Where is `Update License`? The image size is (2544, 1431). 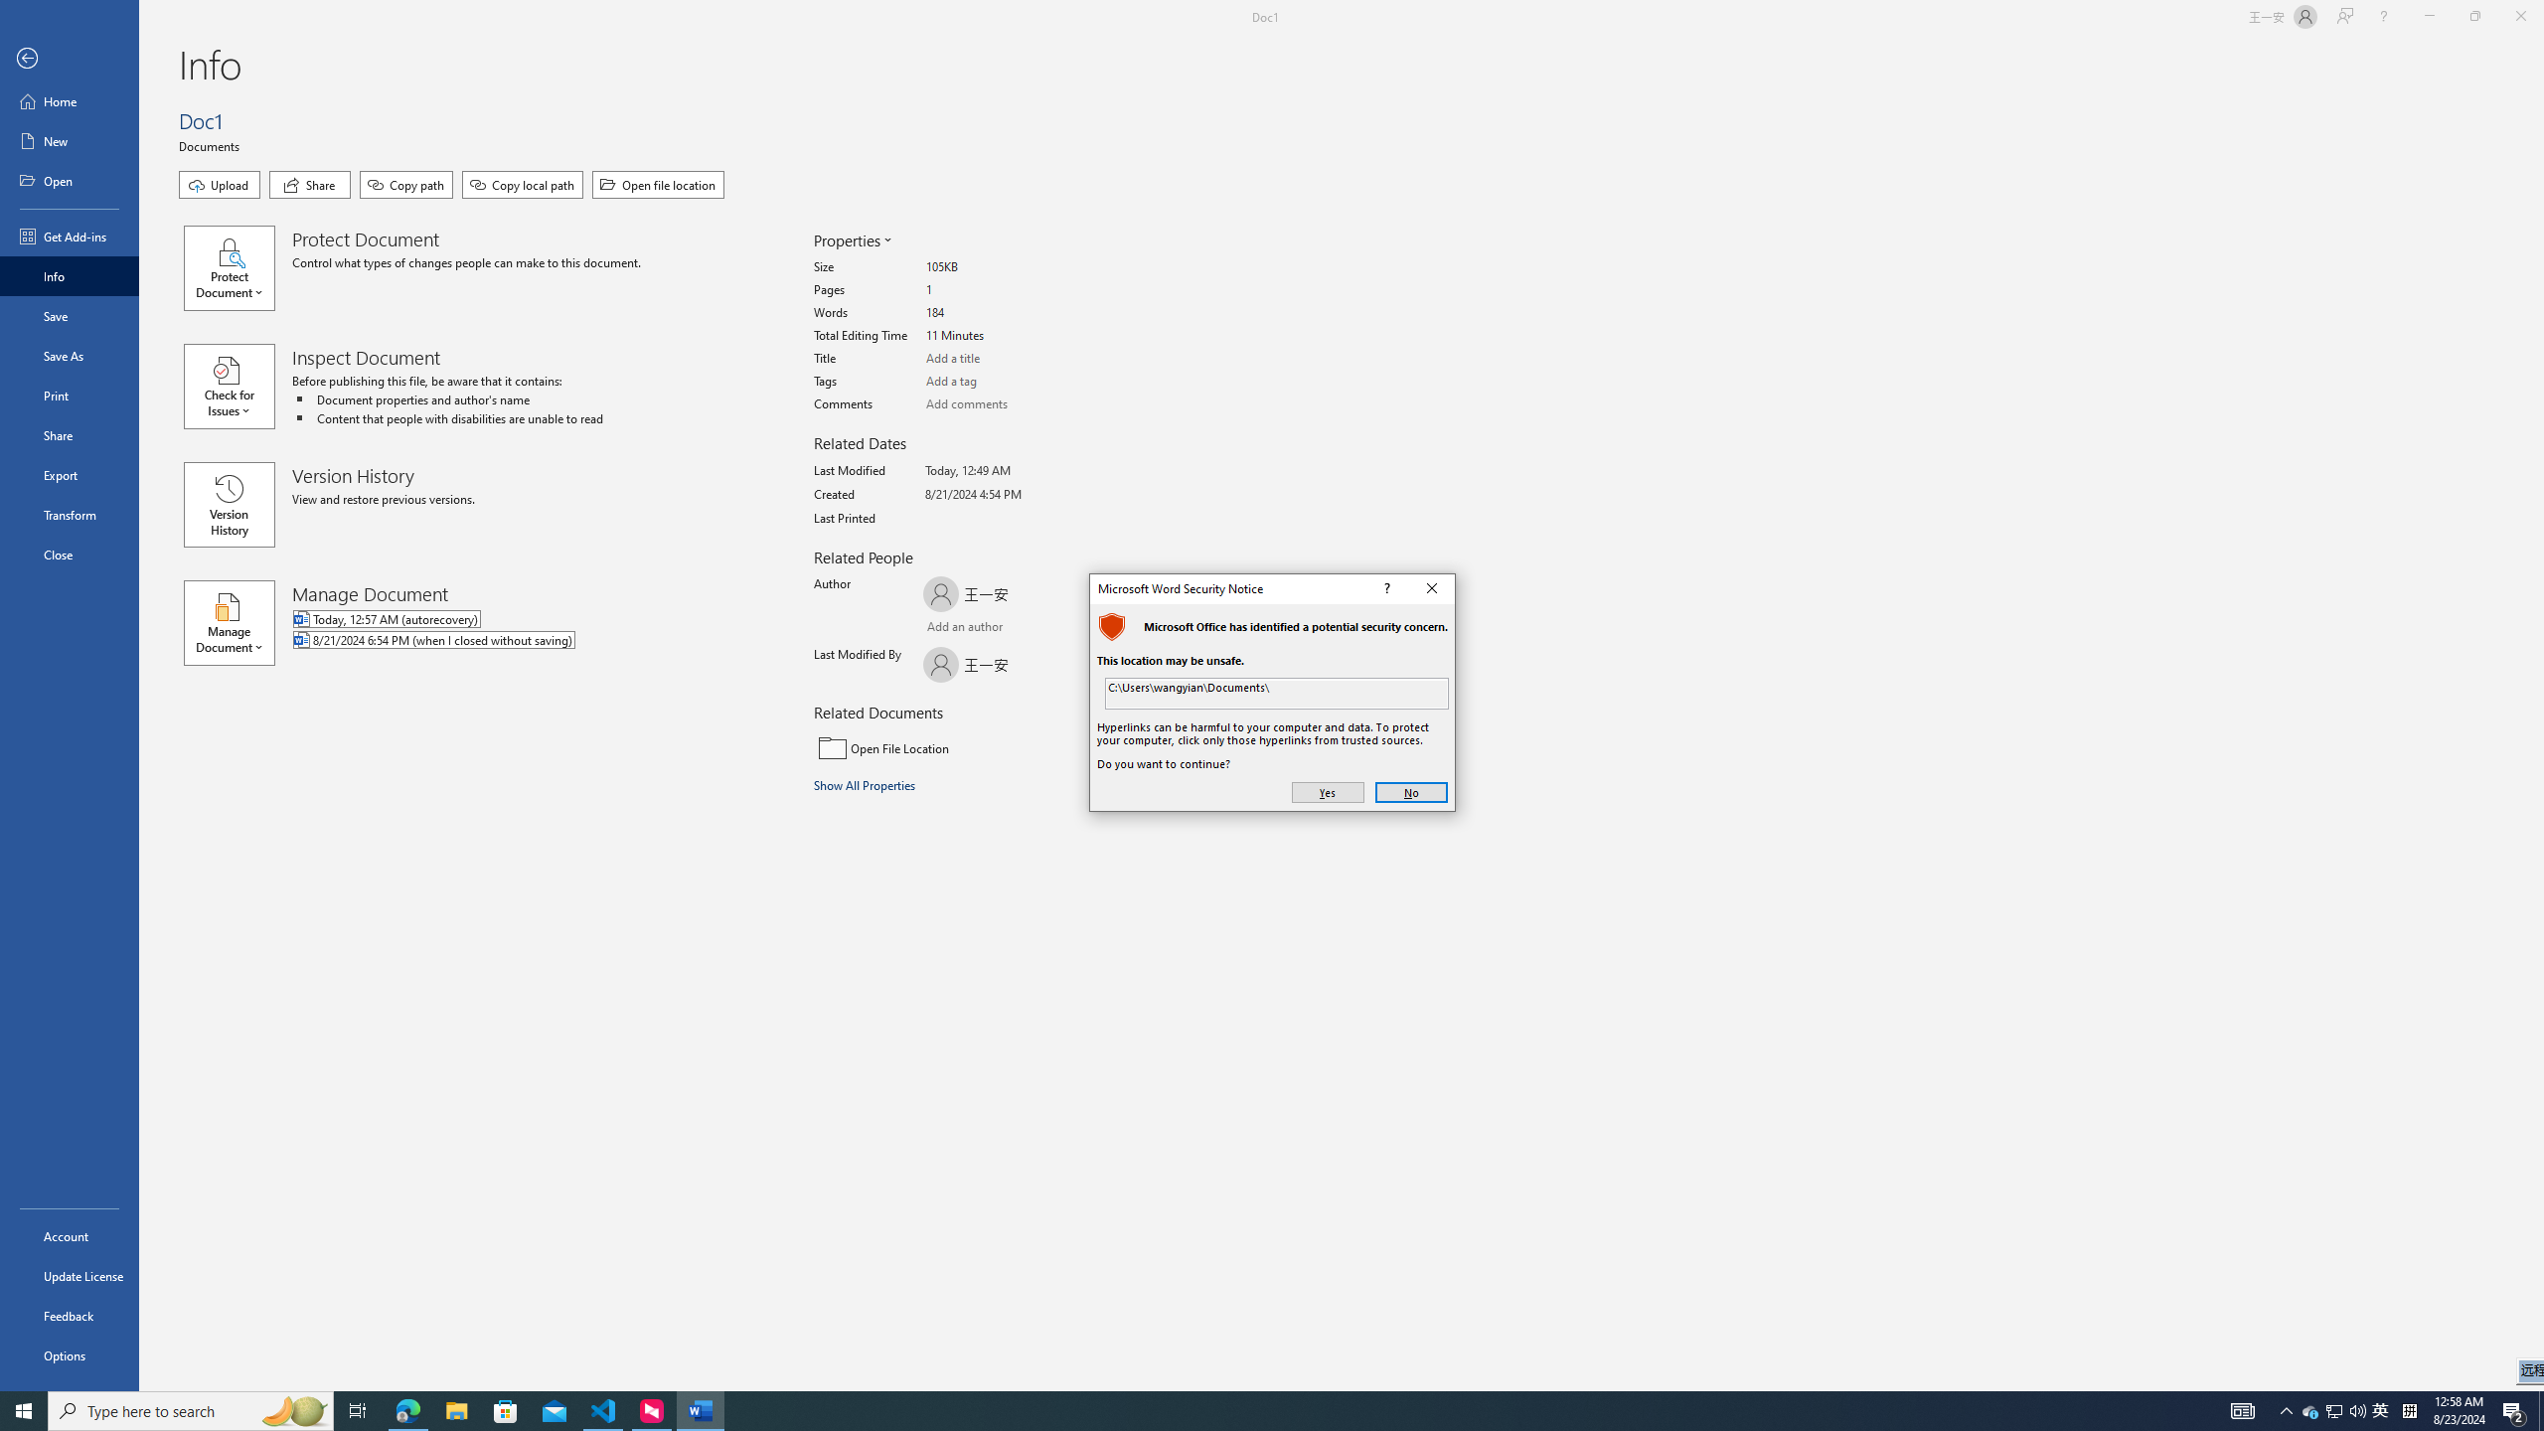 Update License is located at coordinates (70, 1276).